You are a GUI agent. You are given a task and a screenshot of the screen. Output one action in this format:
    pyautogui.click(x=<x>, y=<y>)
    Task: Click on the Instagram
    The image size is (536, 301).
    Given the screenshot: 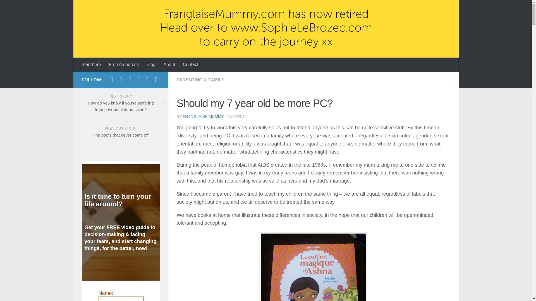 What is the action you would take?
    pyautogui.click(x=130, y=80)
    